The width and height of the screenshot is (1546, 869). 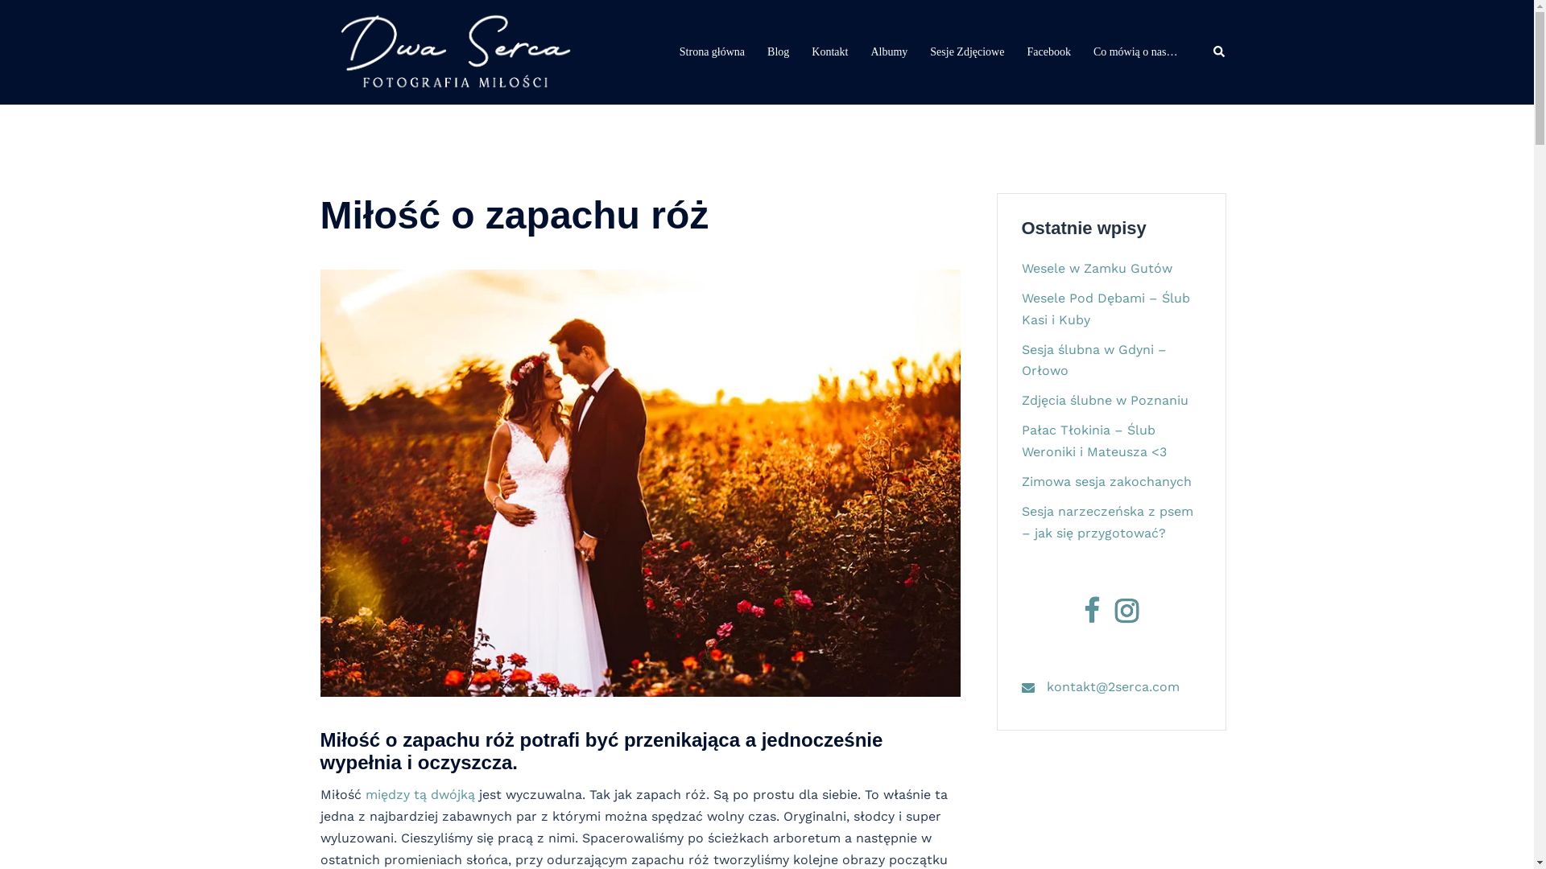 I want to click on Wyszukiwanie, so click(x=1219, y=53).